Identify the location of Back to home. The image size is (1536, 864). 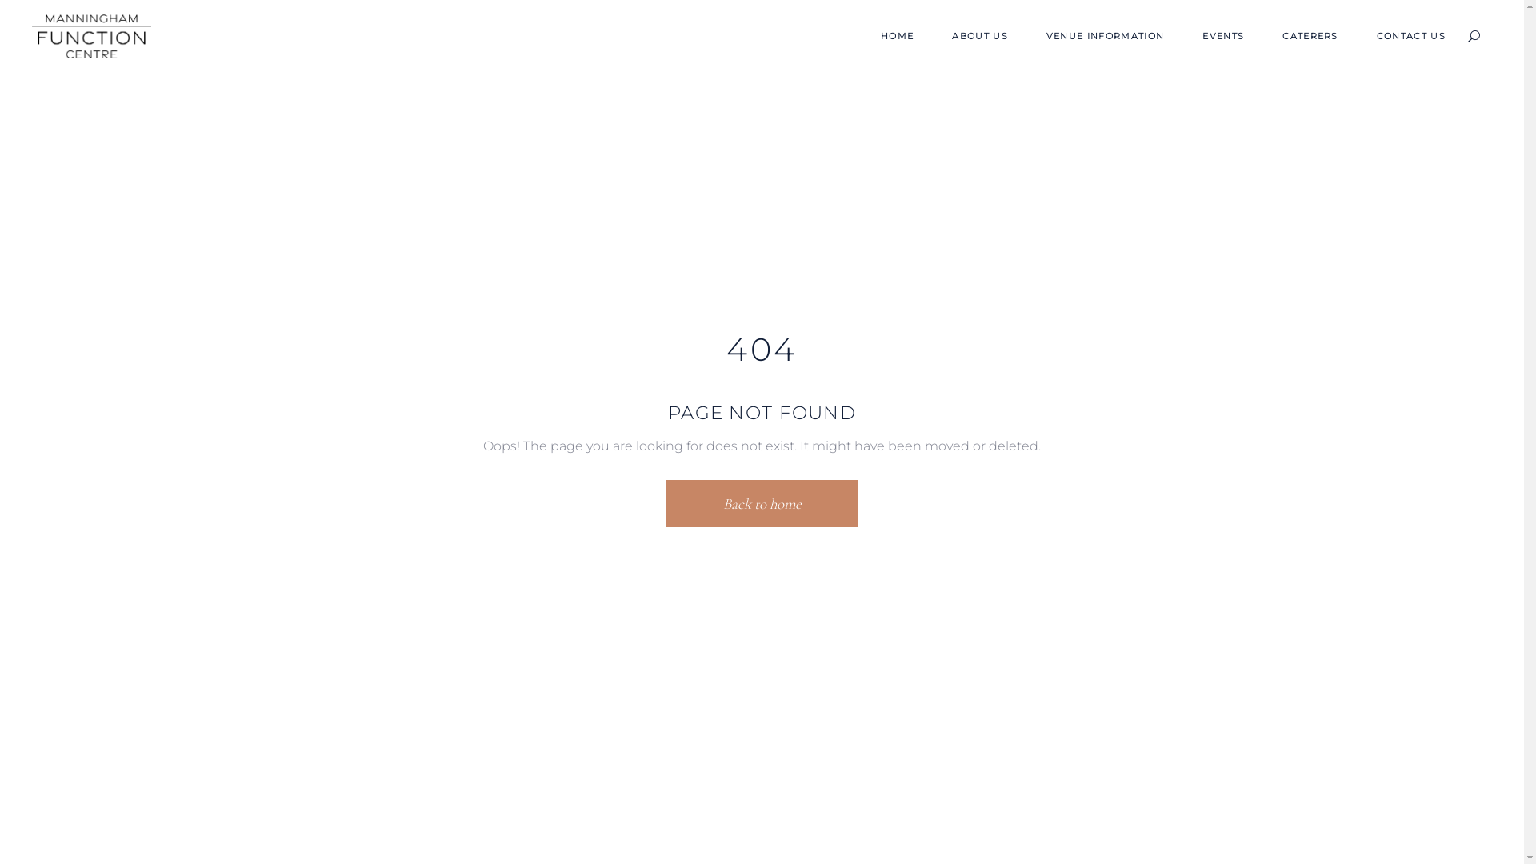
(762, 504).